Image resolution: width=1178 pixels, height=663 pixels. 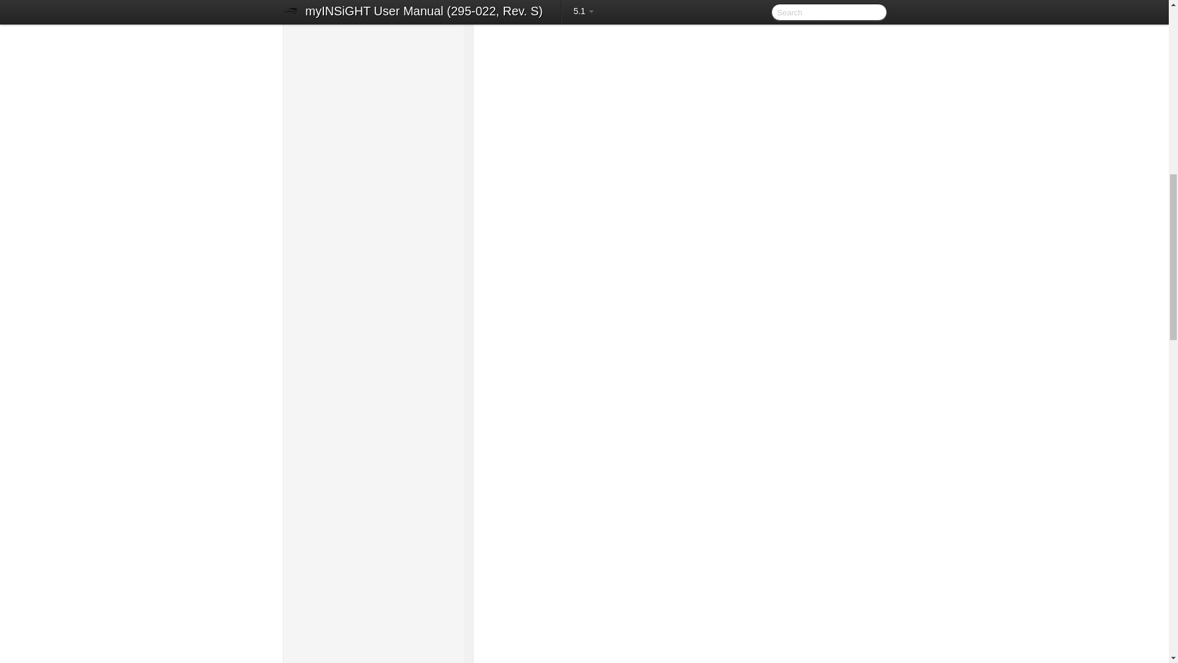 What do you see at coordinates (379, 150) in the screenshot?
I see `Add New Patient from Office Portal` at bounding box center [379, 150].